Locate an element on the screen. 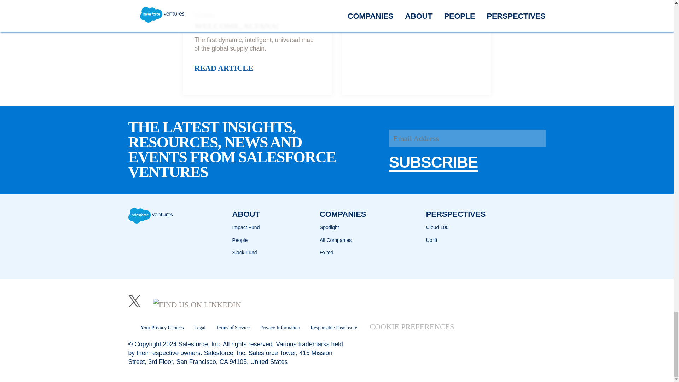 The image size is (679, 382). Spotlight is located at coordinates (329, 227).